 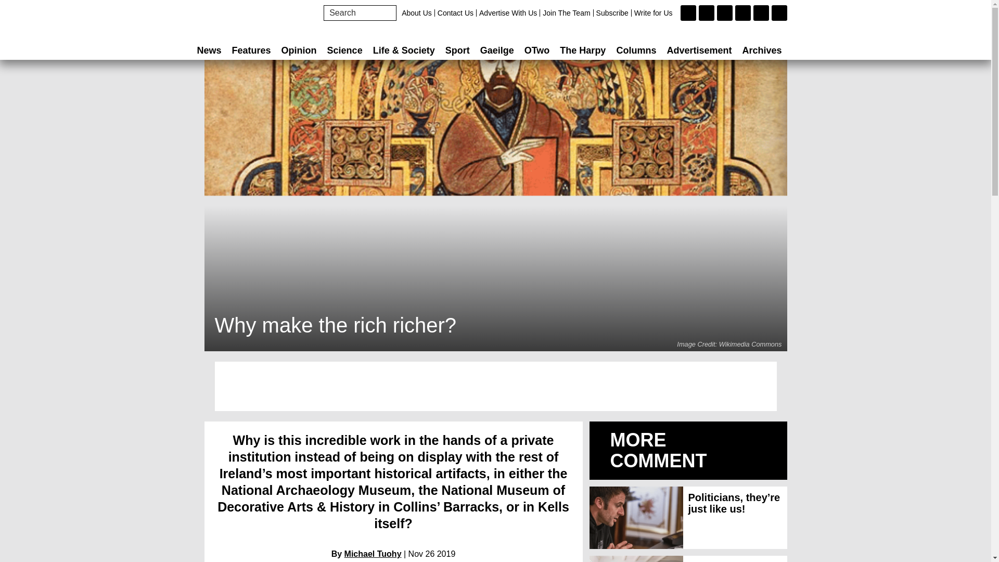 What do you see at coordinates (458, 50) in the screenshot?
I see `Sport` at bounding box center [458, 50].